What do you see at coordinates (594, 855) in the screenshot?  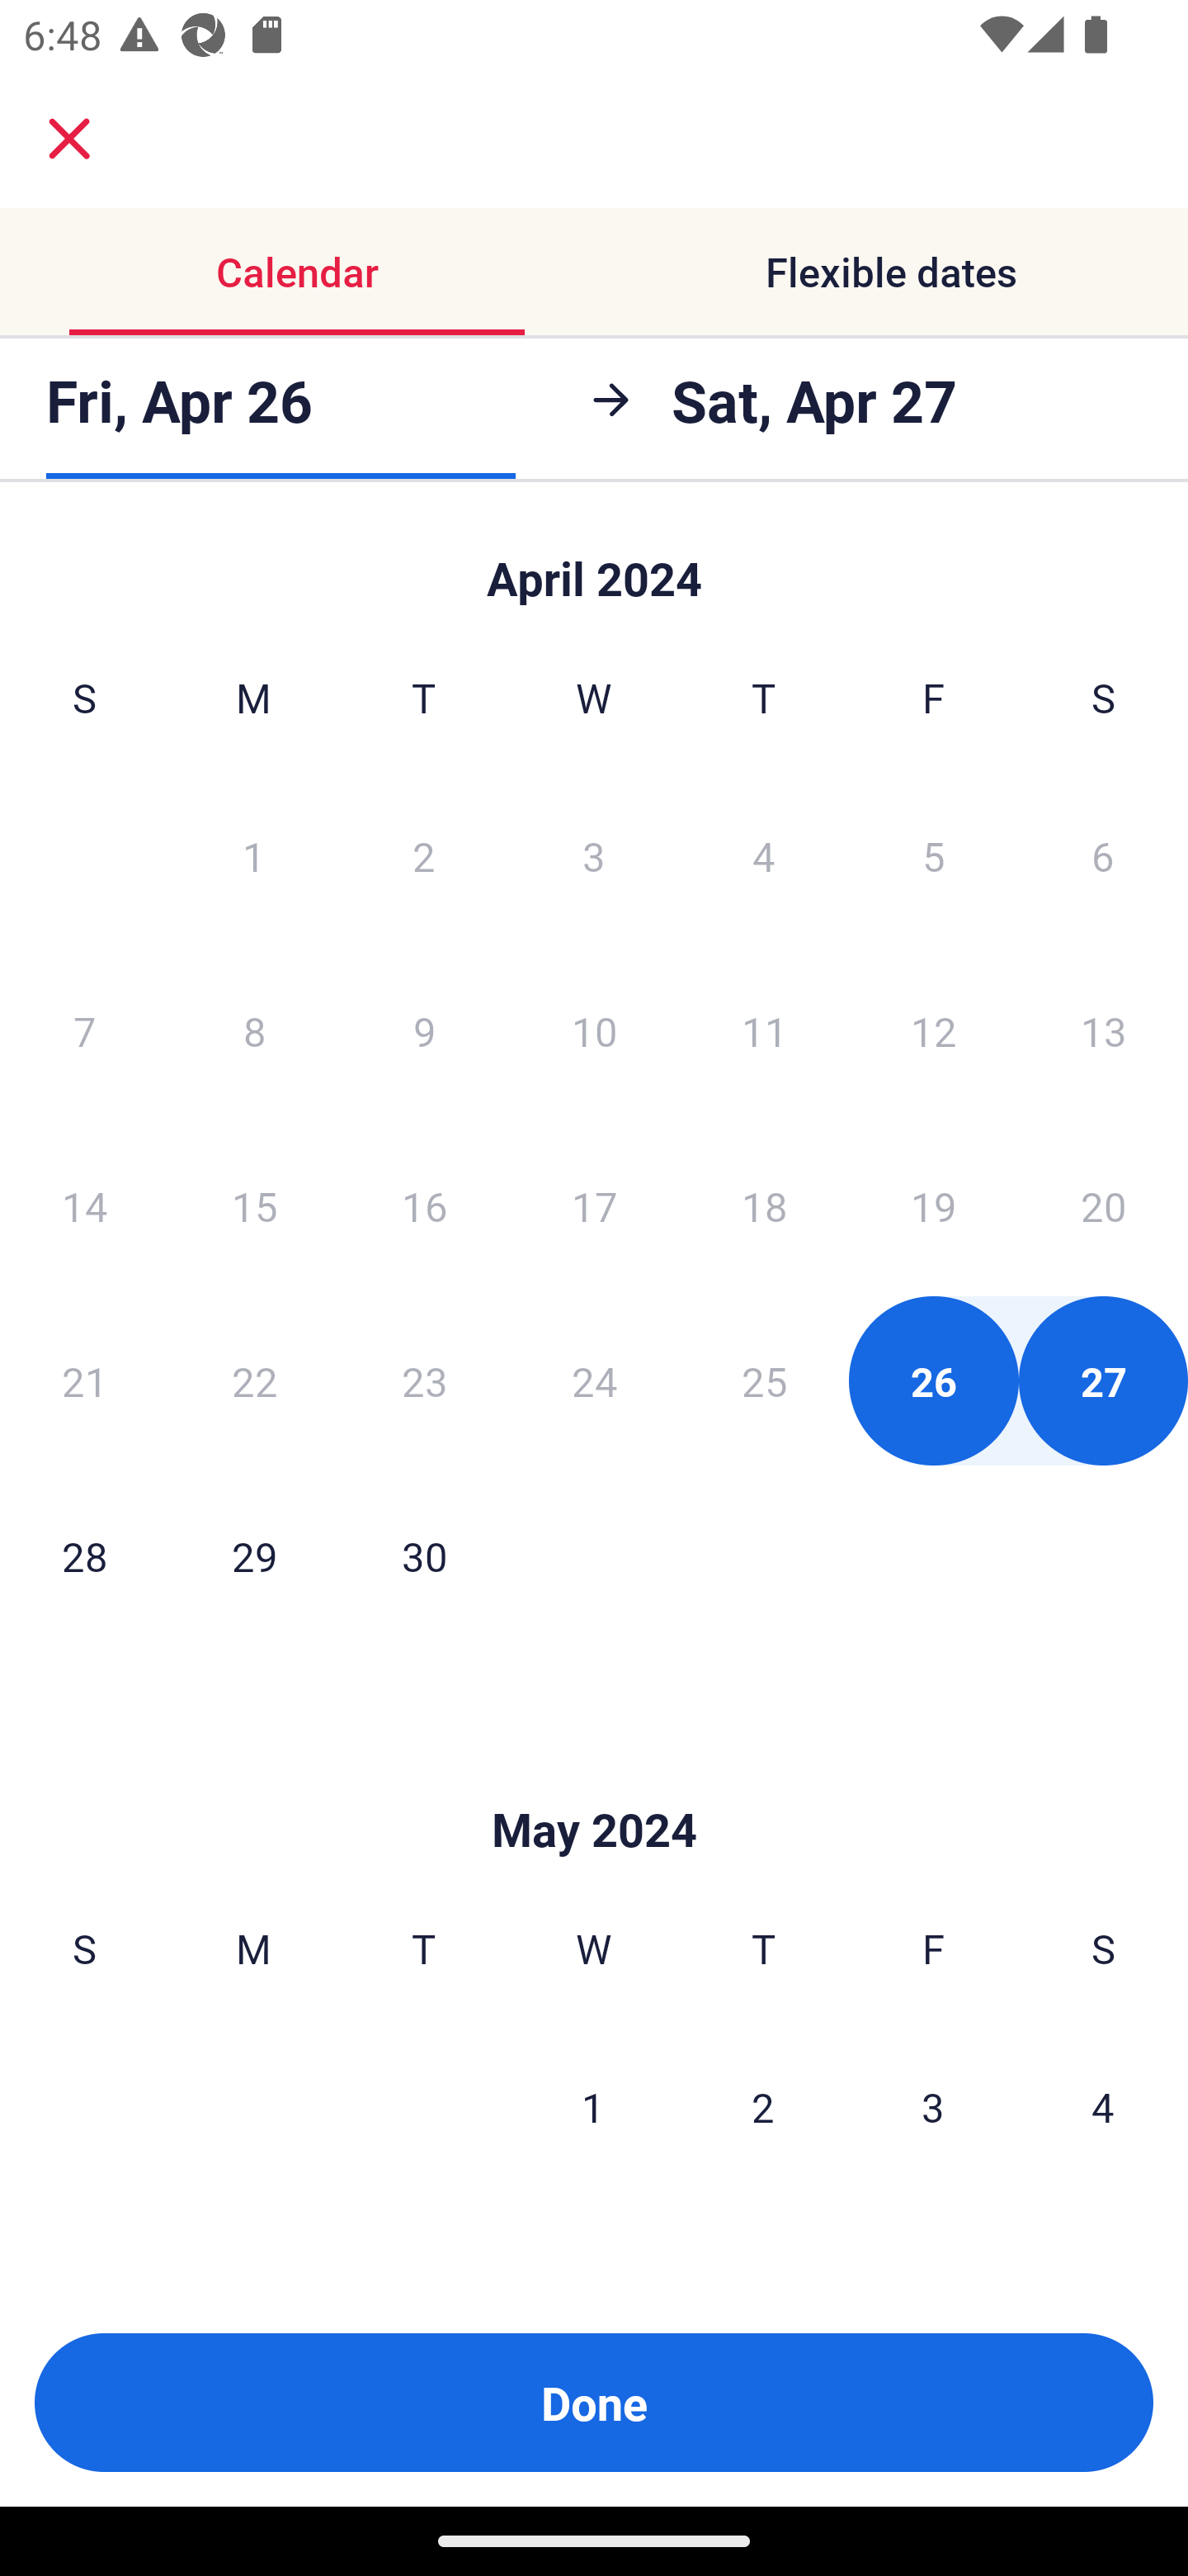 I see `3 Wednesday, April 3, 2024` at bounding box center [594, 855].